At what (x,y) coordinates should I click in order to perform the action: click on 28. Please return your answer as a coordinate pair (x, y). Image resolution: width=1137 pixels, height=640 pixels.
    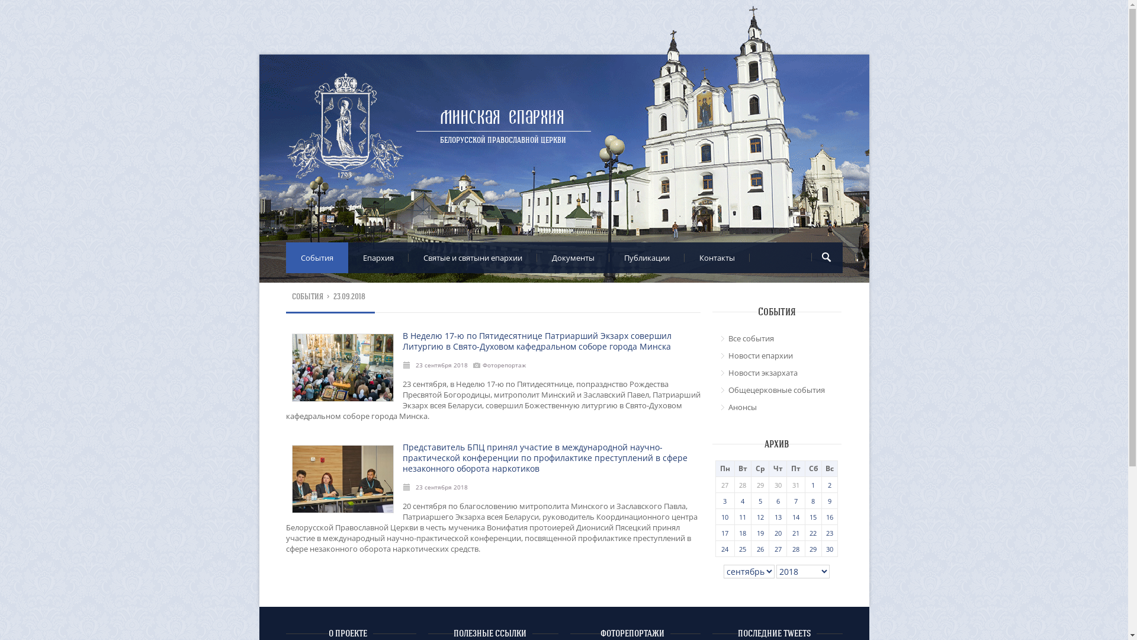
    Looking at the image, I should click on (796, 549).